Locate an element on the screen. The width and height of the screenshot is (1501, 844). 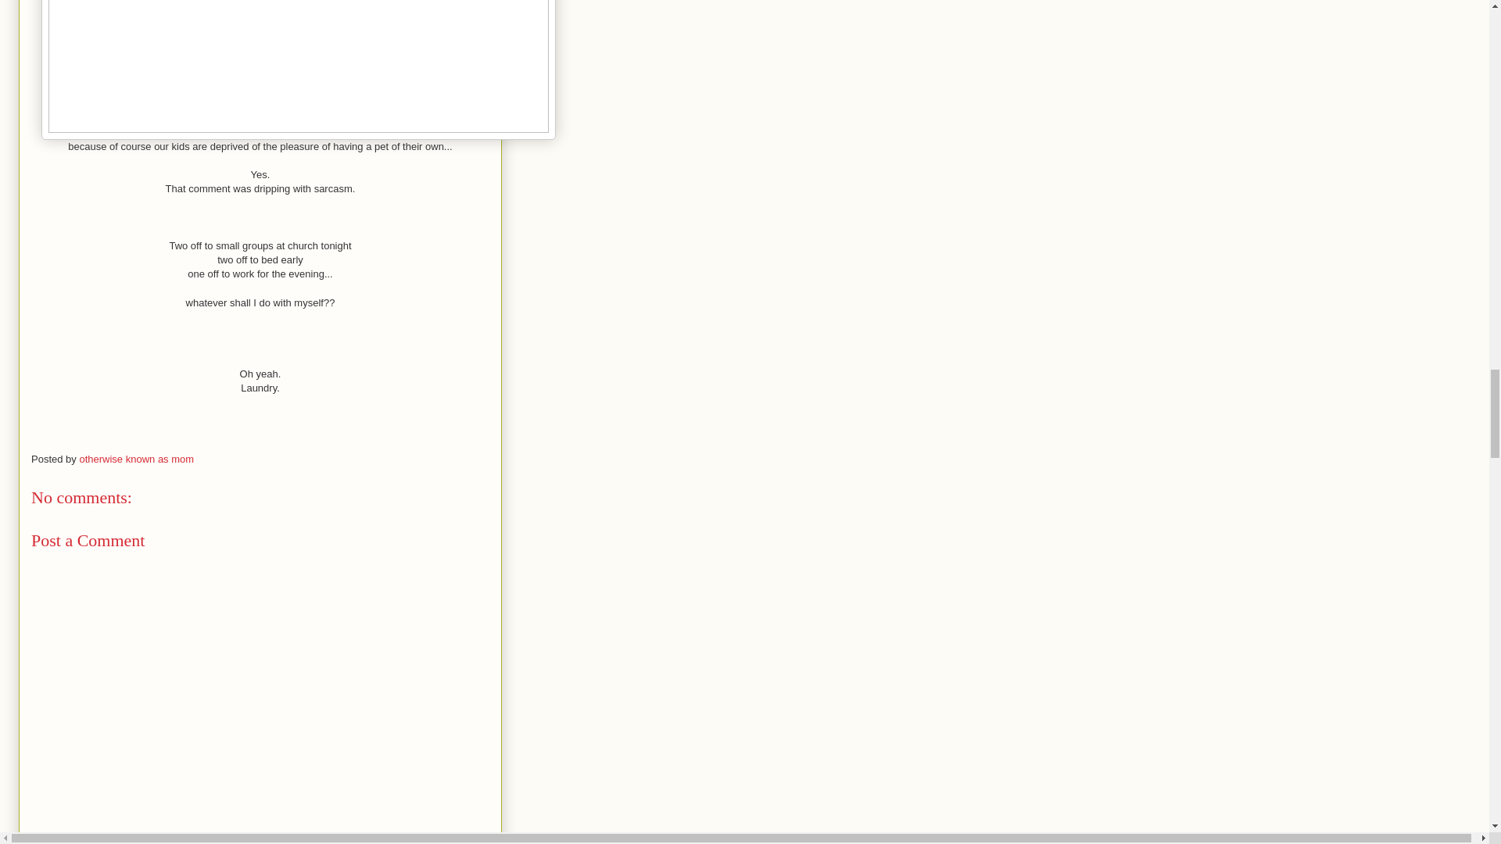
author profile is located at coordinates (136, 459).